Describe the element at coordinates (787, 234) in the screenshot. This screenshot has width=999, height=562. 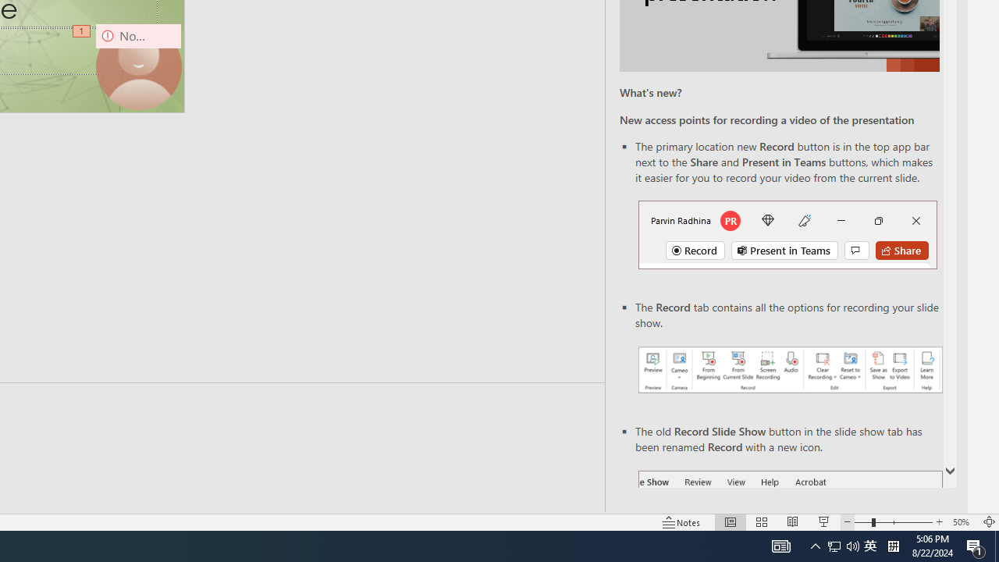
I see `Record button in top bar` at that location.